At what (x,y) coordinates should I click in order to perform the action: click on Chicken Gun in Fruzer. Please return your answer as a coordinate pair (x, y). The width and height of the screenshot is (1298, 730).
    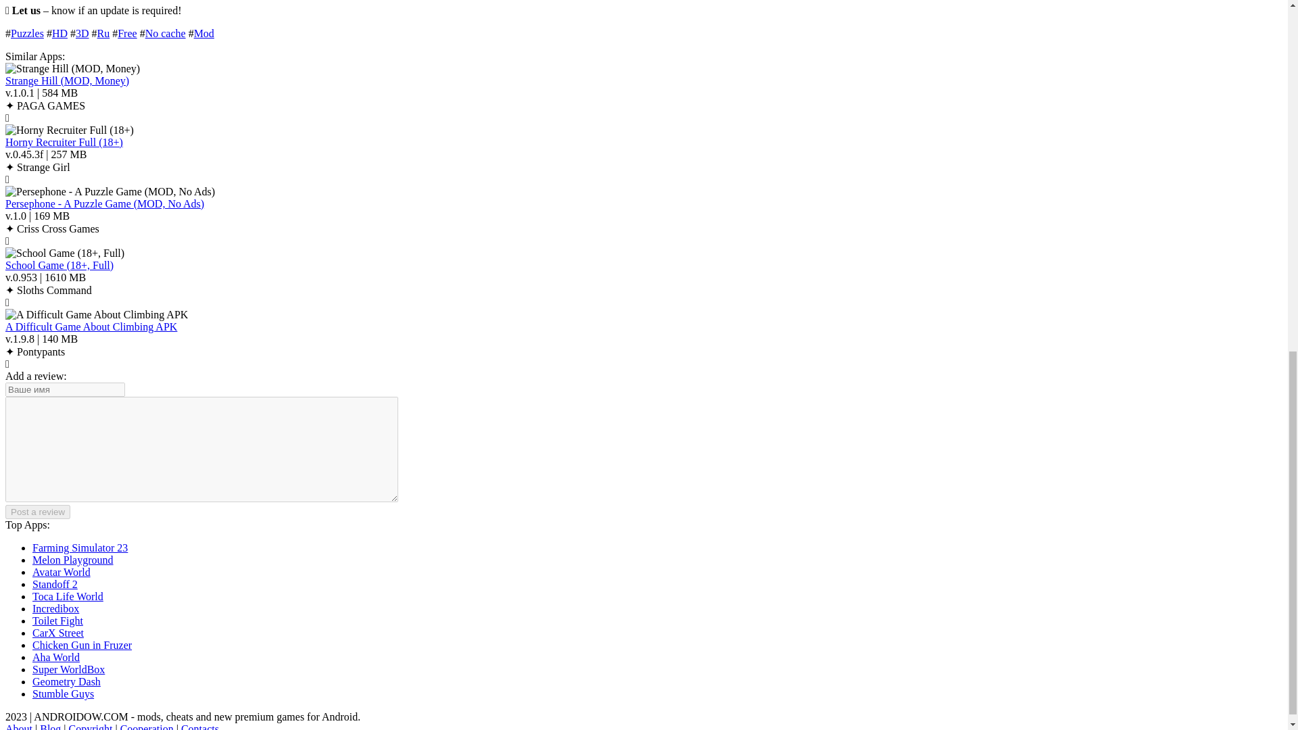
    Looking at the image, I should click on (82, 645).